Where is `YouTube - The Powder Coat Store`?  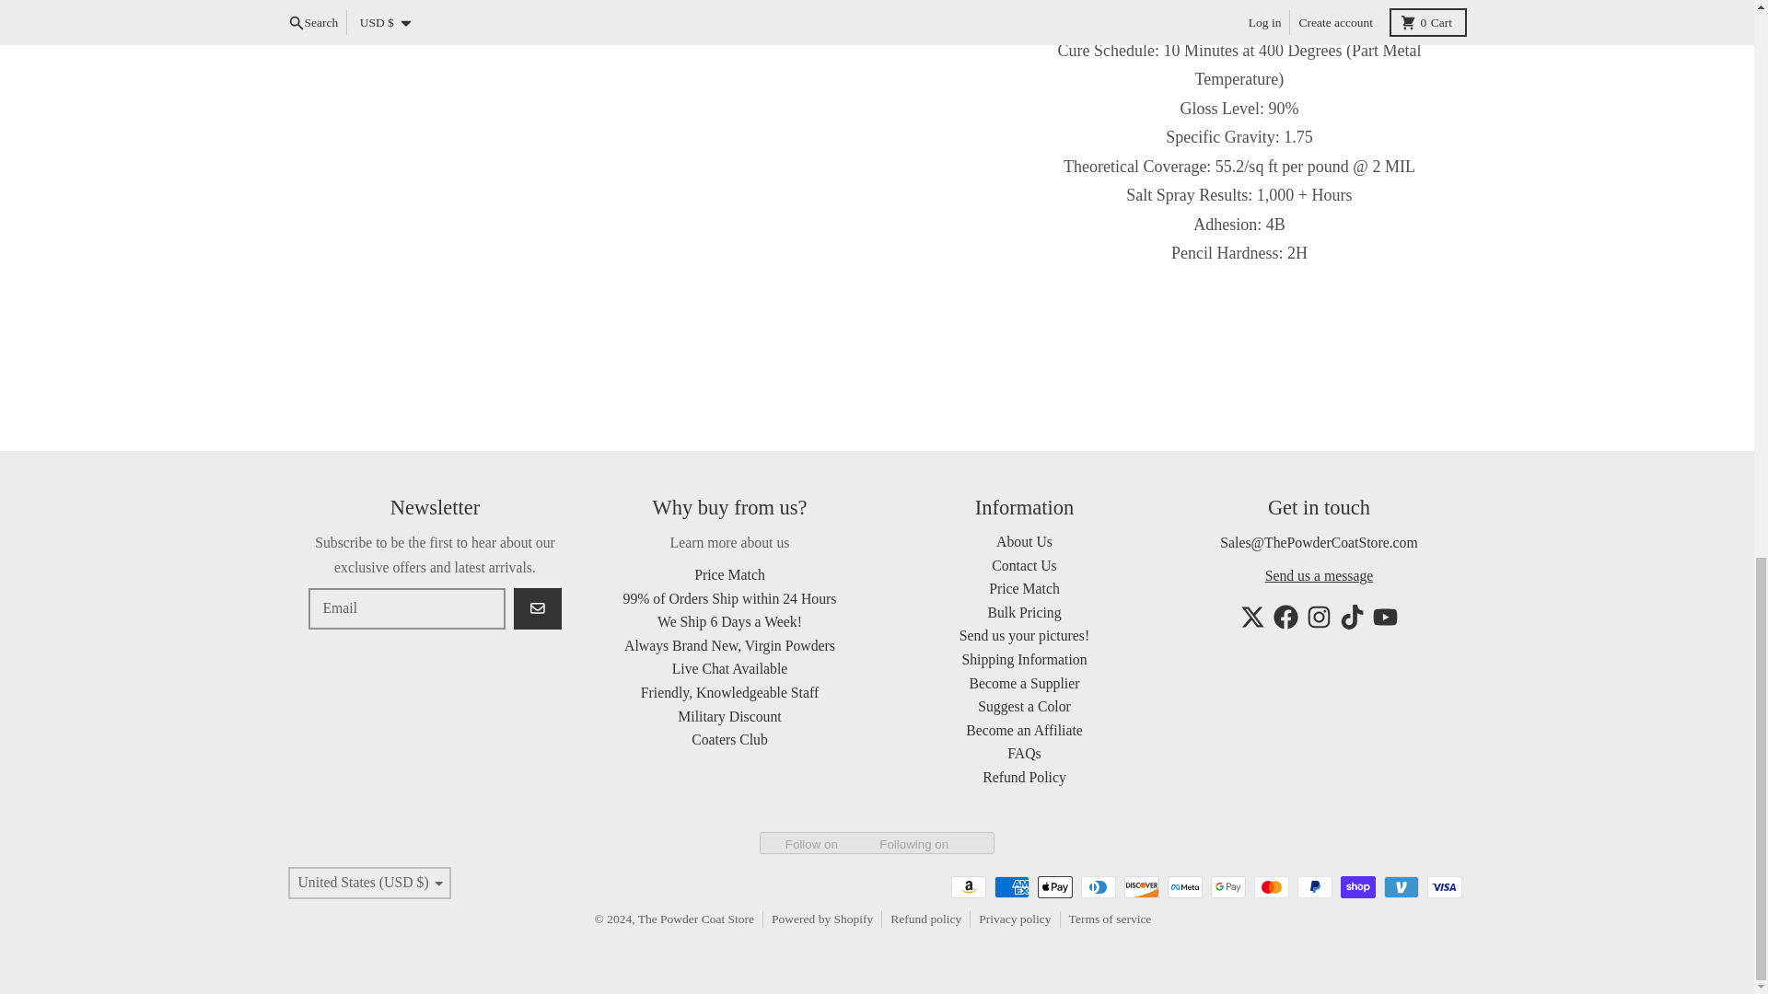 YouTube - The Powder Coat Store is located at coordinates (1385, 617).